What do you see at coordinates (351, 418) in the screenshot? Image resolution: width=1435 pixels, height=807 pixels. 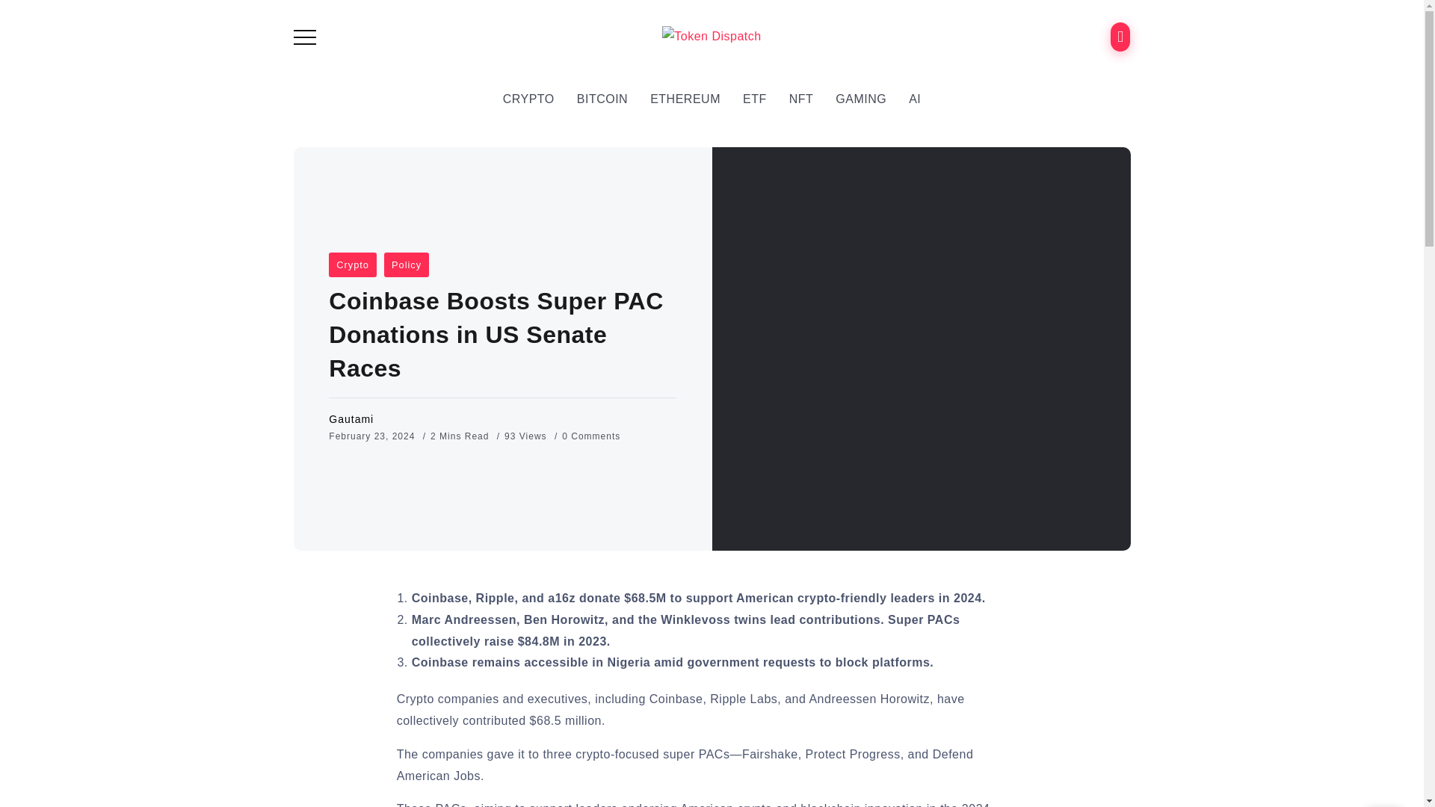 I see `Gautami` at bounding box center [351, 418].